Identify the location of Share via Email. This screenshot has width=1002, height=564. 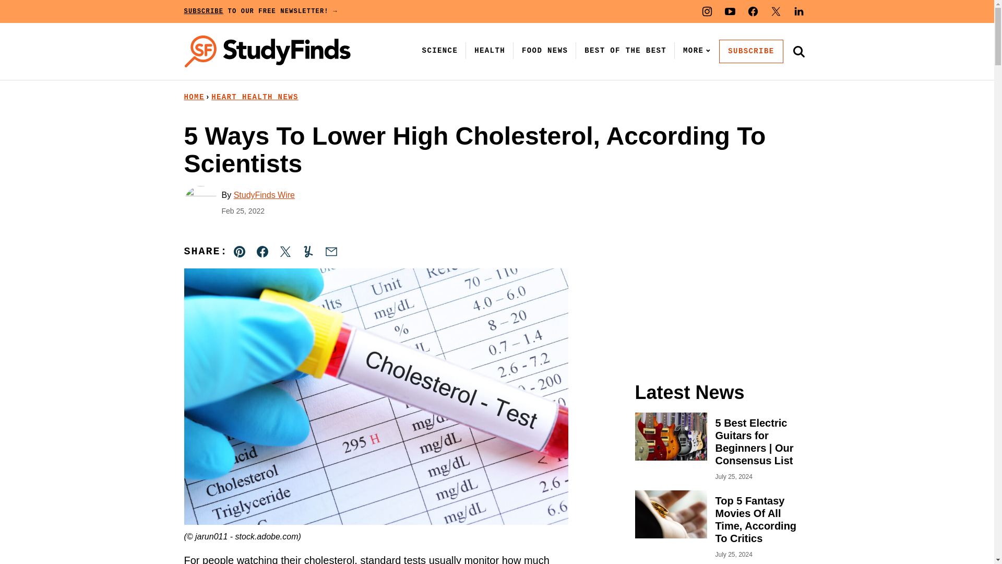
(331, 252).